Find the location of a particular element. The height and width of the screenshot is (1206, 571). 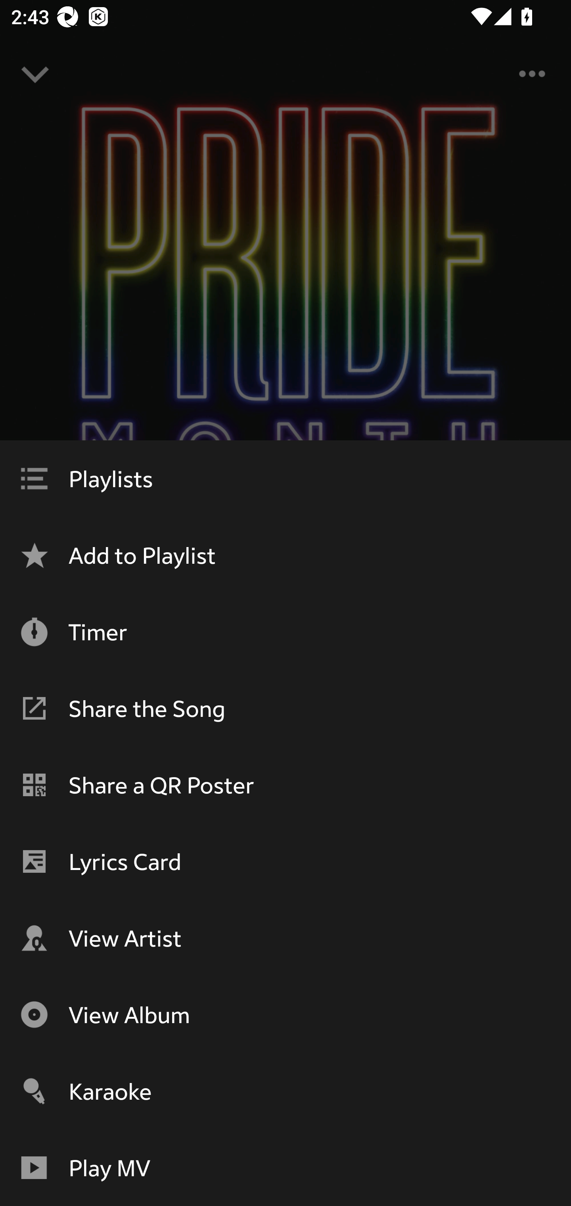

Timer is located at coordinates (285, 632).